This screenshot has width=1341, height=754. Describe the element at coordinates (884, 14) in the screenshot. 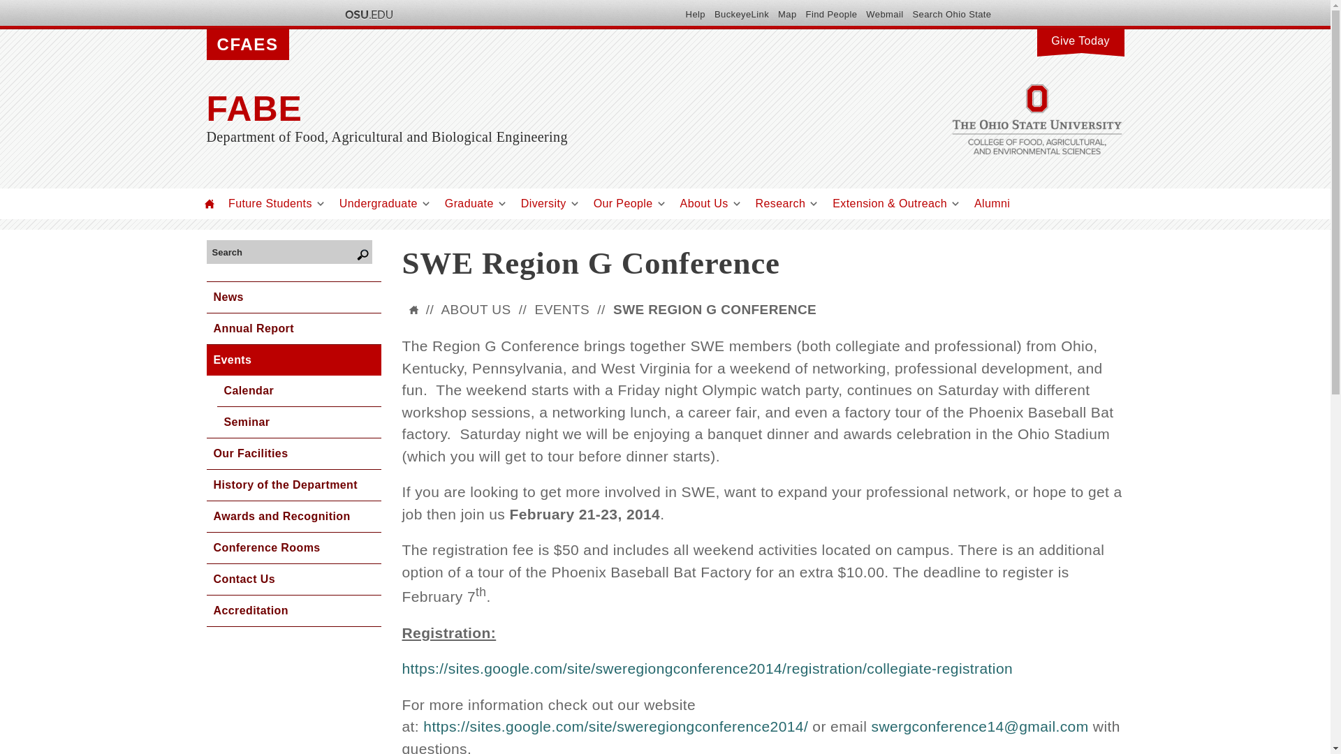

I see `Webmail` at that location.